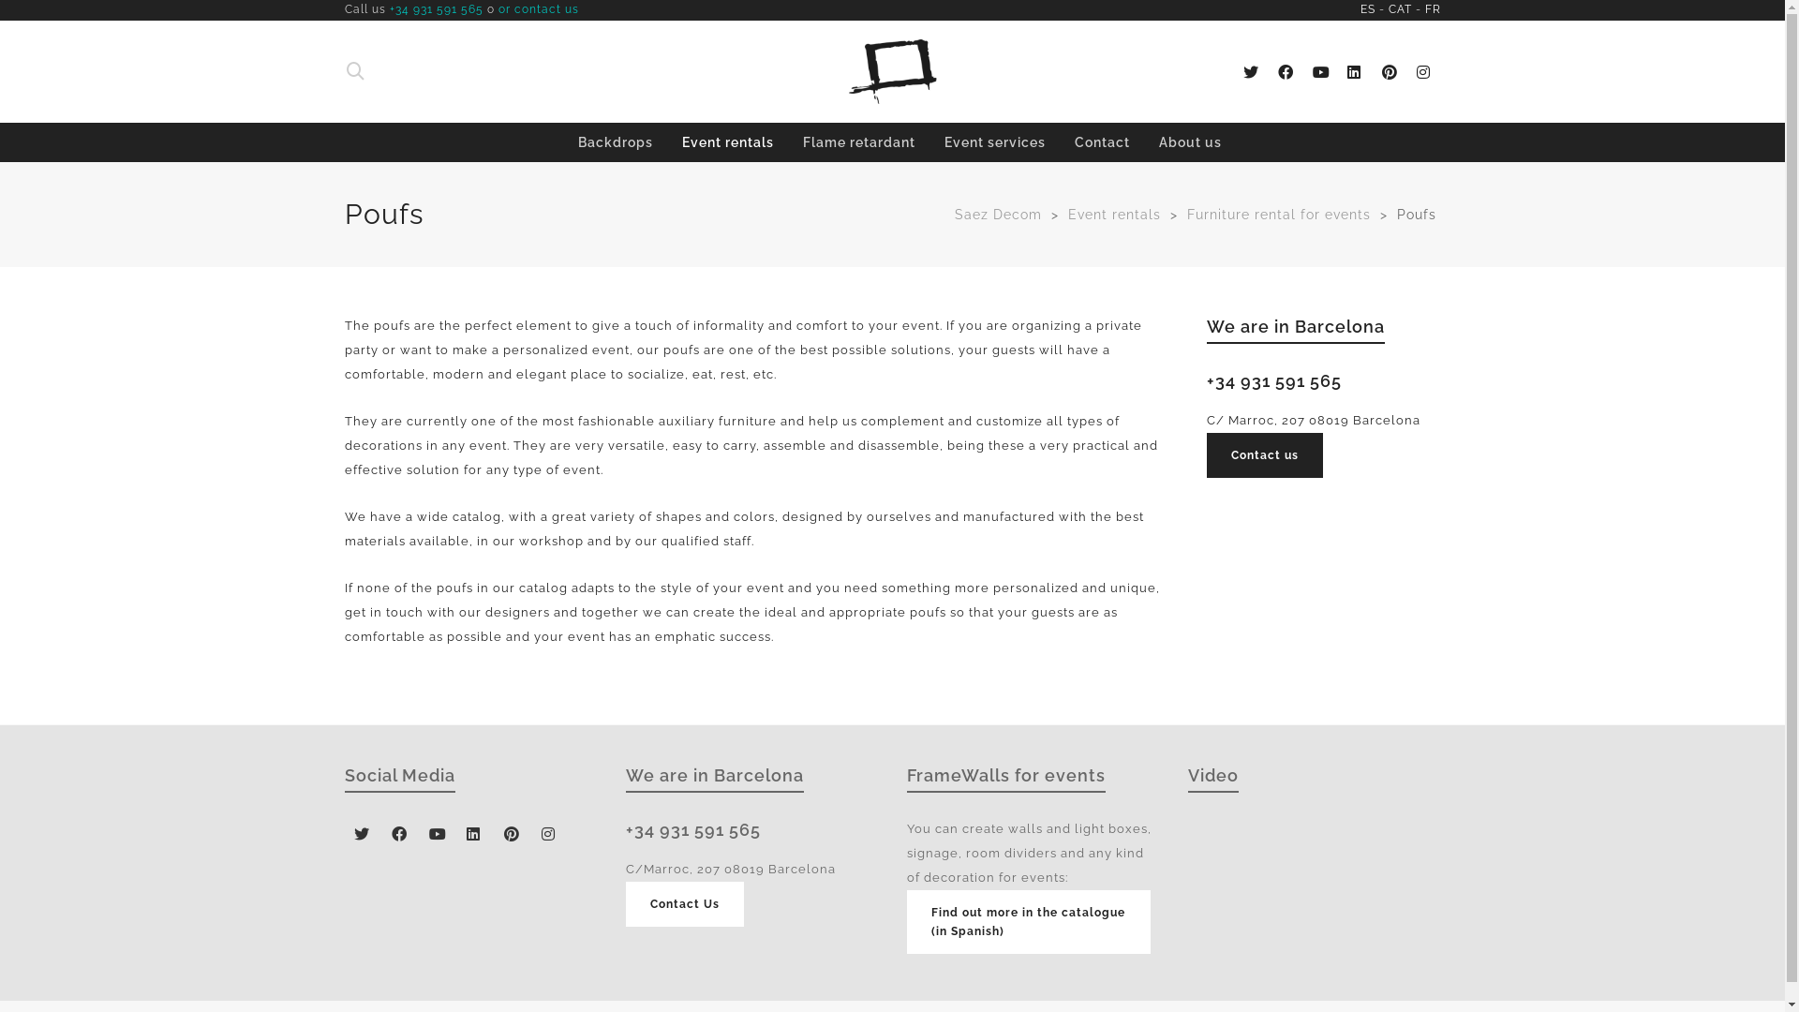 The height and width of the screenshot is (1012, 1799). What do you see at coordinates (1115, 215) in the screenshot?
I see `Event rentals` at bounding box center [1115, 215].